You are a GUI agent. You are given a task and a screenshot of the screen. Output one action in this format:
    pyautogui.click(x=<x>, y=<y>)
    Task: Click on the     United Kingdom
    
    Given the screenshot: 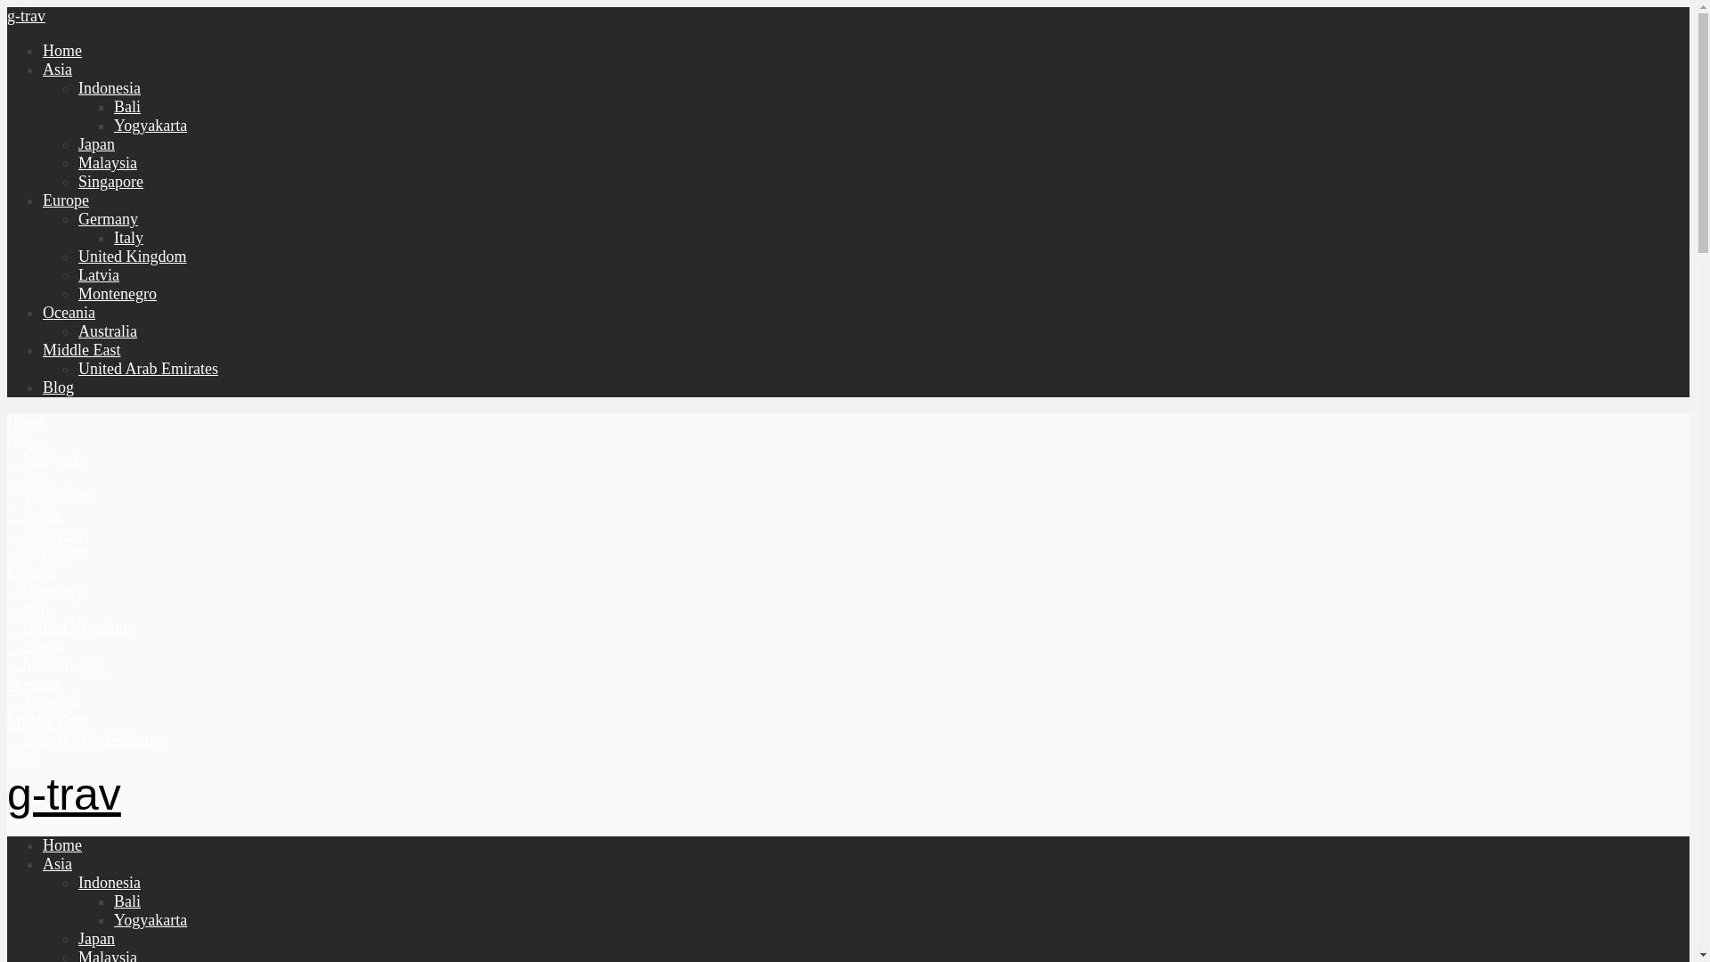 What is the action you would take?
    pyautogui.click(x=69, y=627)
    